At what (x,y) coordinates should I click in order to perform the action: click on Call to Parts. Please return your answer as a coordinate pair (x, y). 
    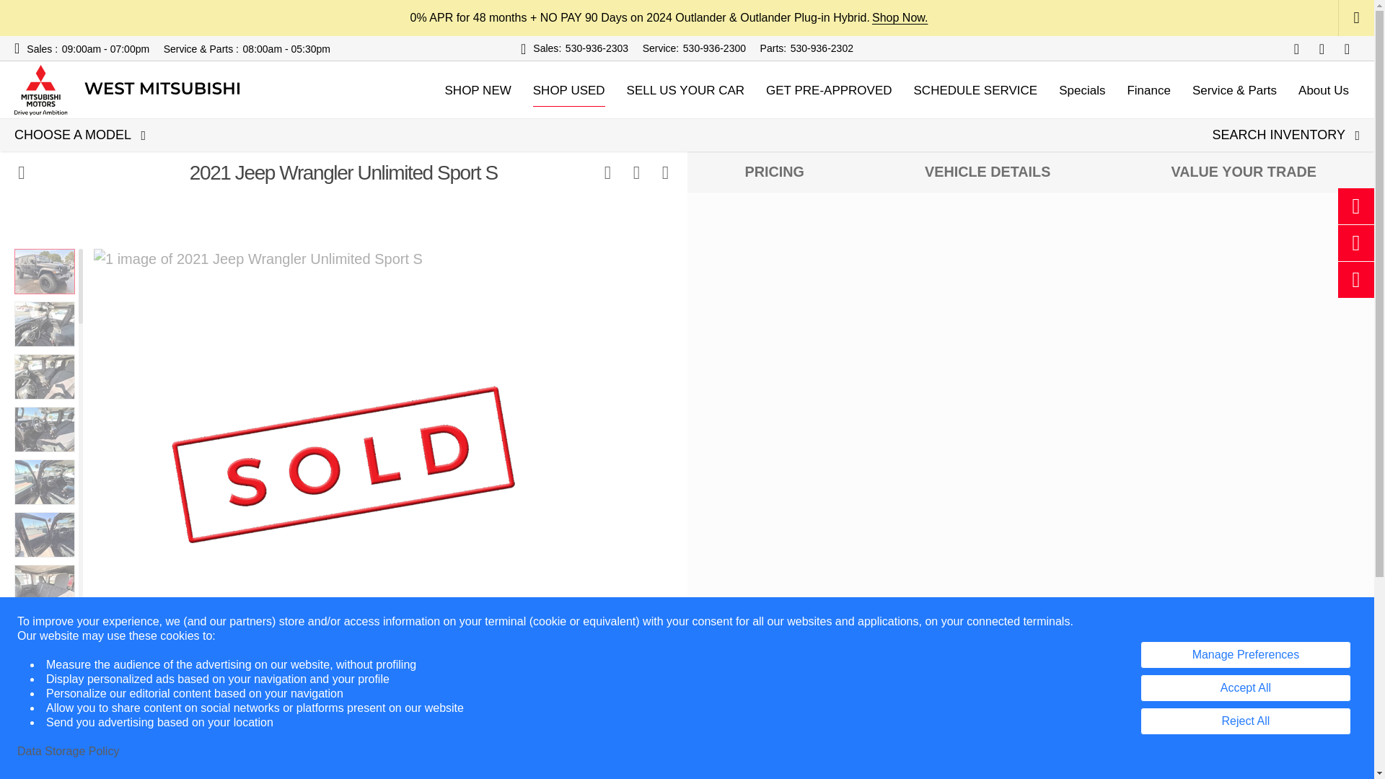
    Looking at the image, I should click on (773, 48).